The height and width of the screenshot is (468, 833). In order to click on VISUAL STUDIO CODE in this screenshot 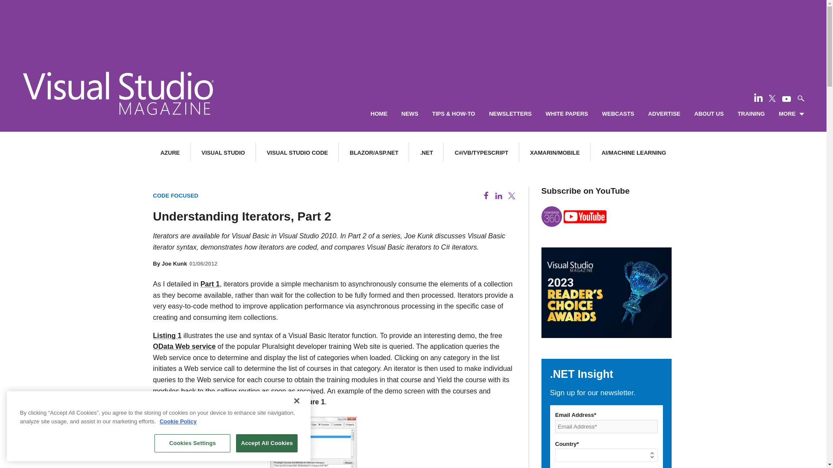, I will do `click(297, 153)`.